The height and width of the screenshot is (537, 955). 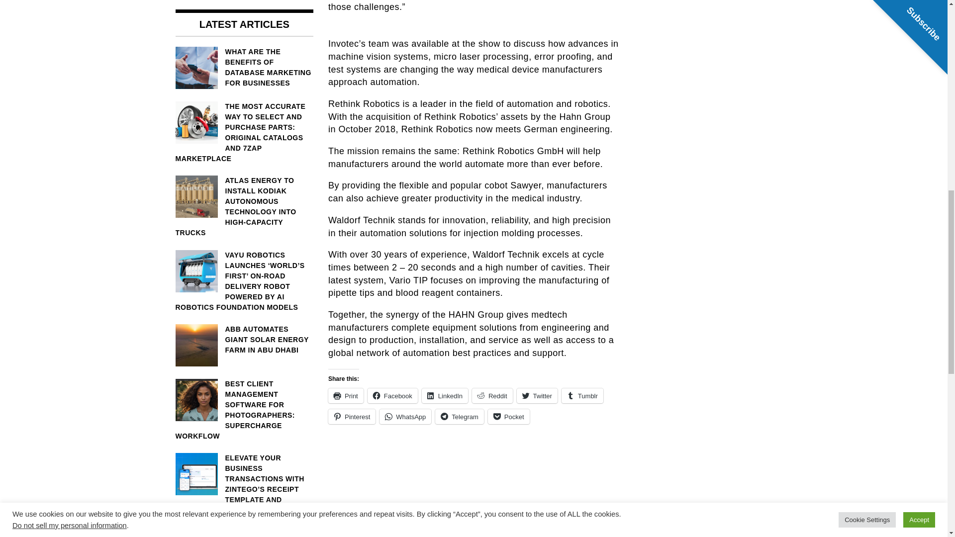 I want to click on Click to share on WhatsApp, so click(x=405, y=417).